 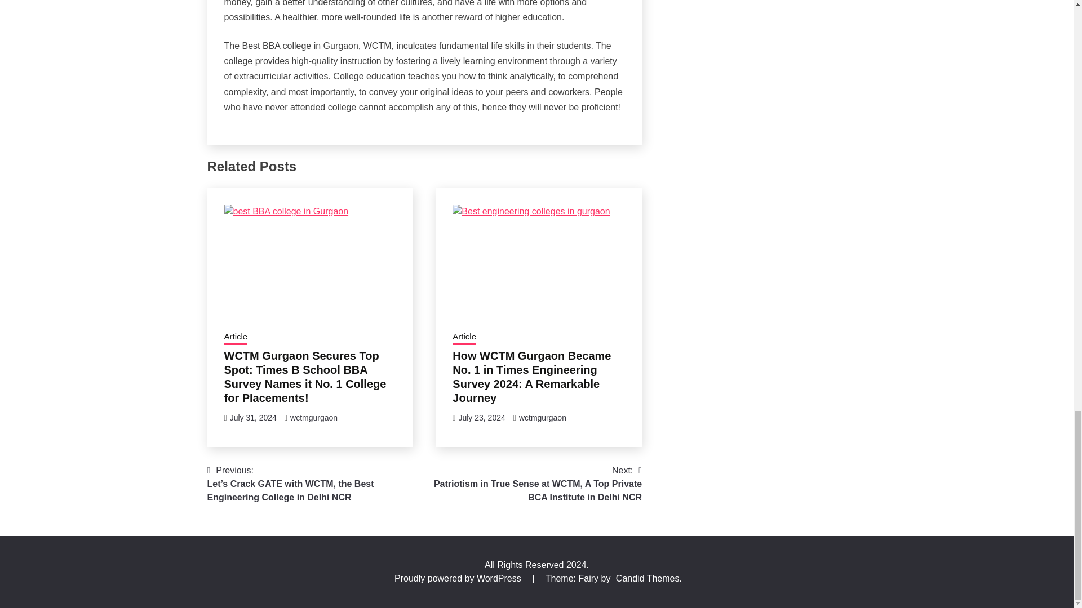 What do you see at coordinates (236, 338) in the screenshot?
I see `Article` at bounding box center [236, 338].